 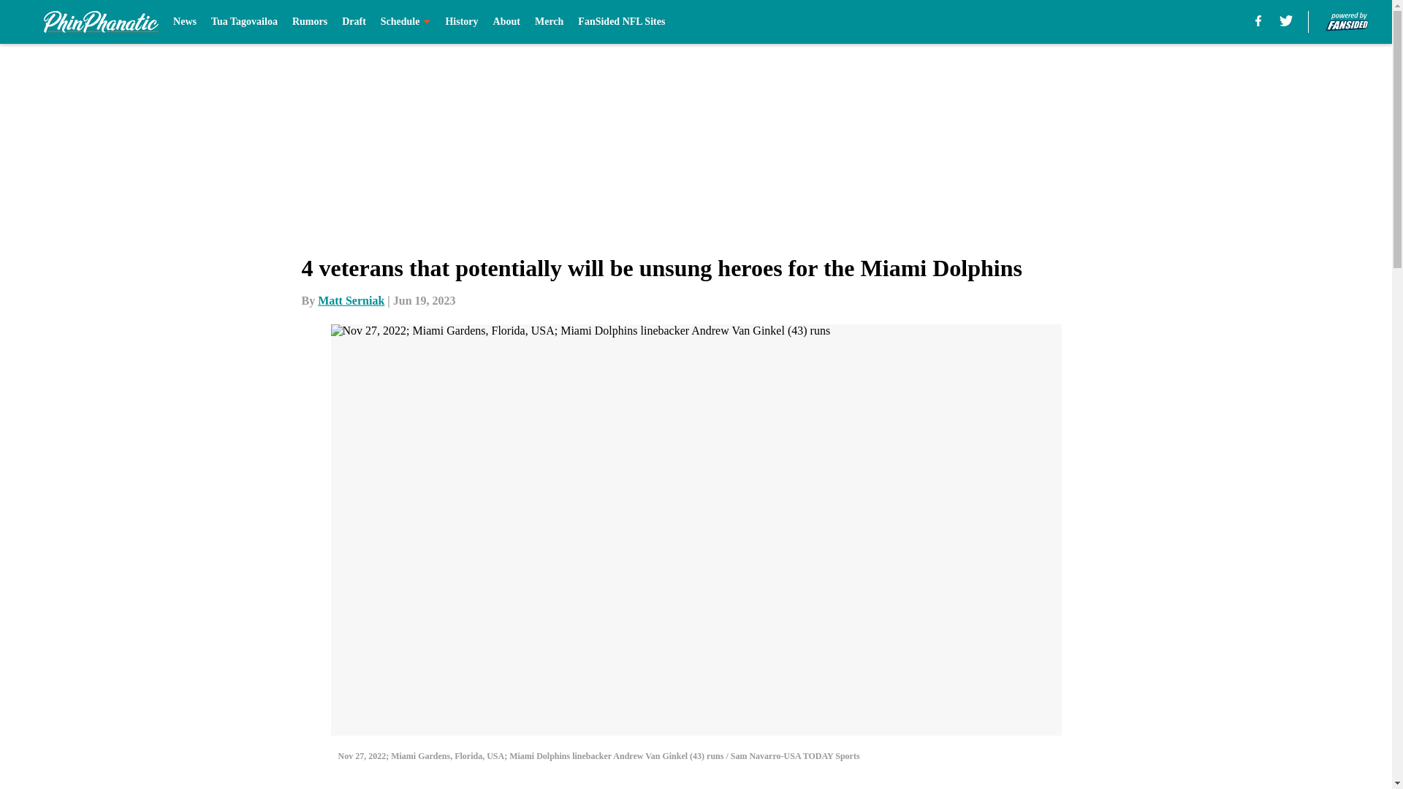 I want to click on Merch, so click(x=549, y=22).